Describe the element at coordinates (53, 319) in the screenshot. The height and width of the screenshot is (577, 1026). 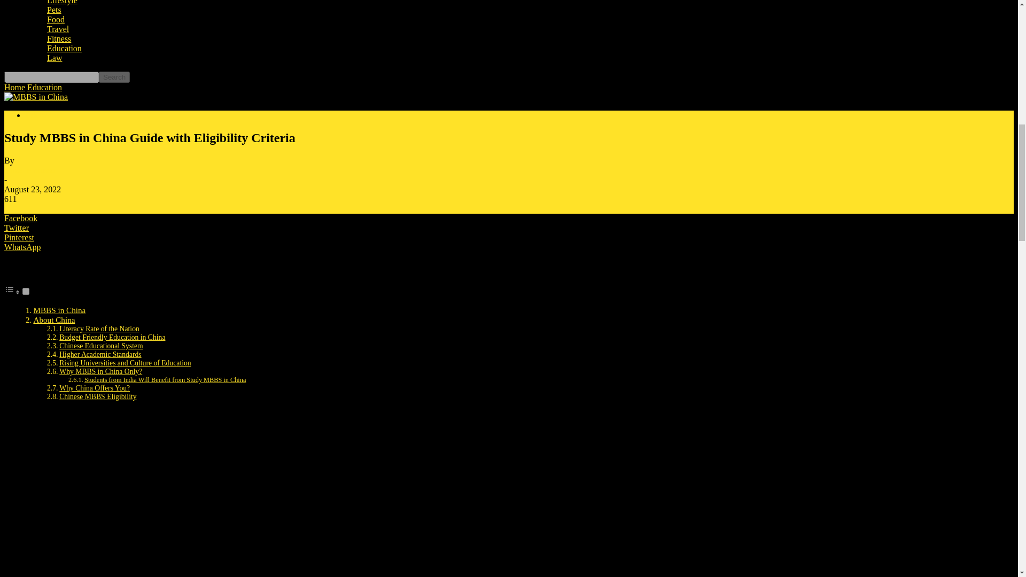
I see `About China` at that location.